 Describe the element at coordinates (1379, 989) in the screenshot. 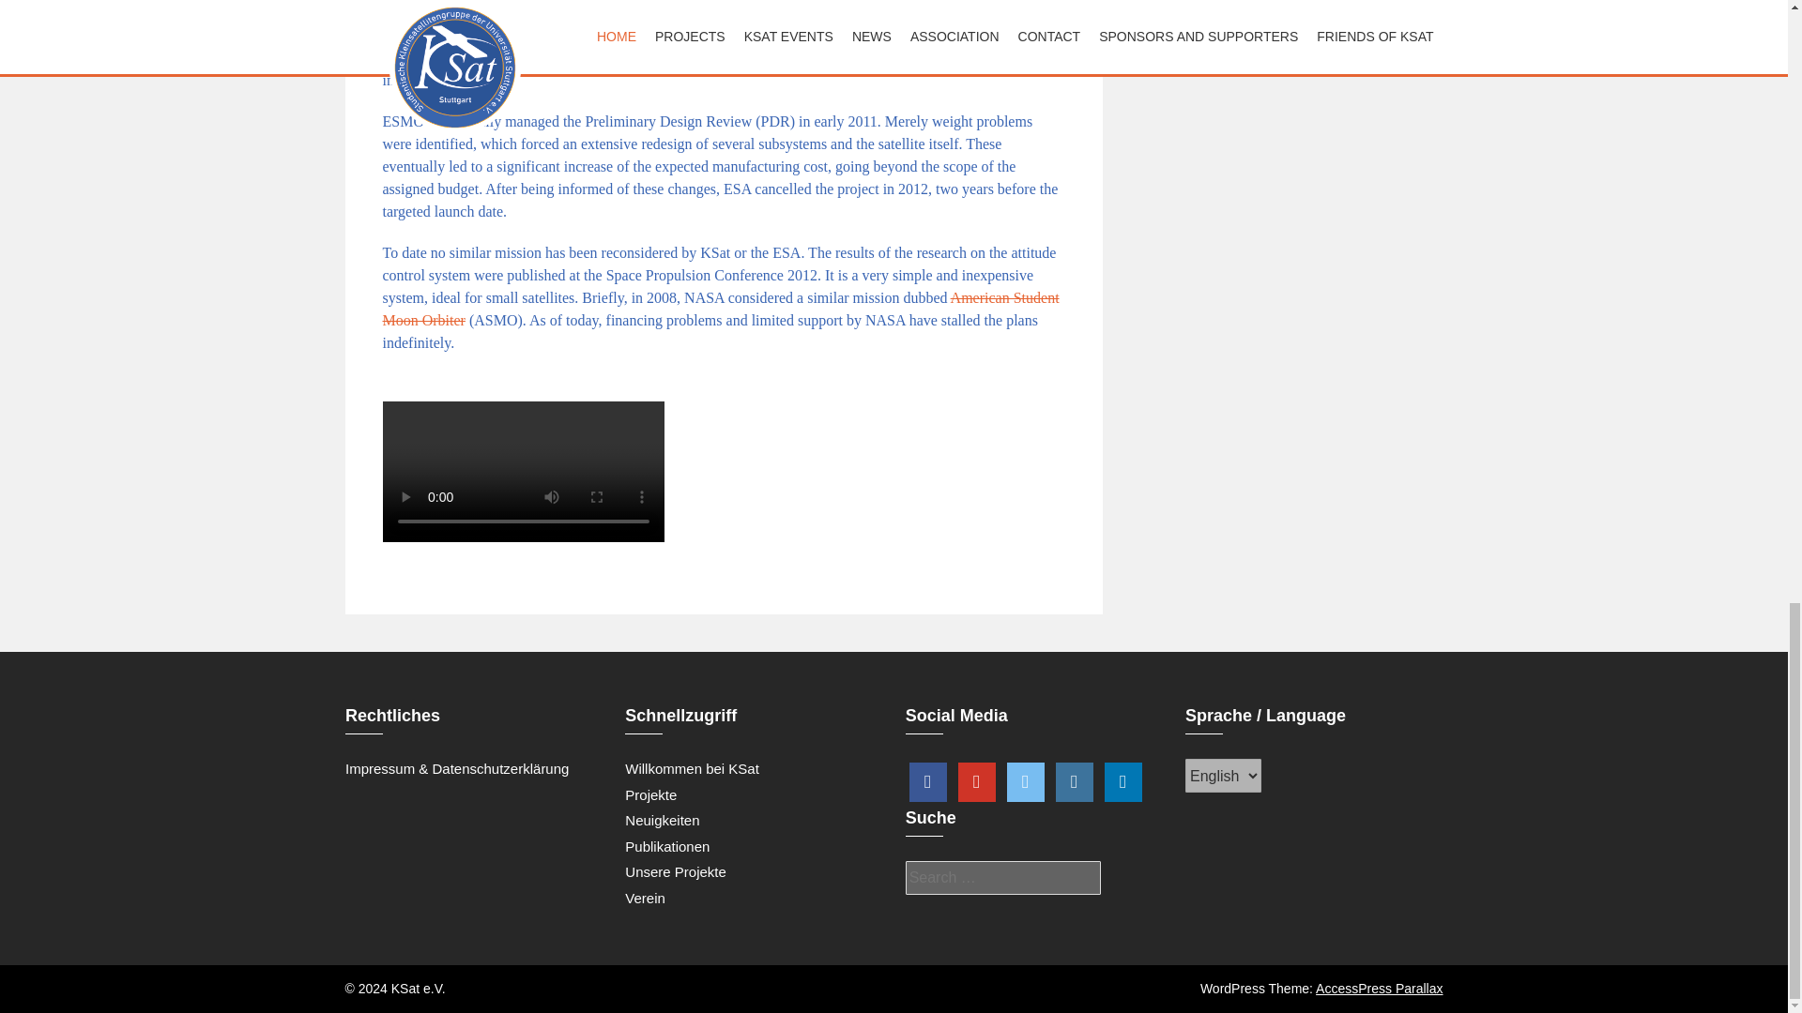

I see `AccessPress Parallax` at that location.